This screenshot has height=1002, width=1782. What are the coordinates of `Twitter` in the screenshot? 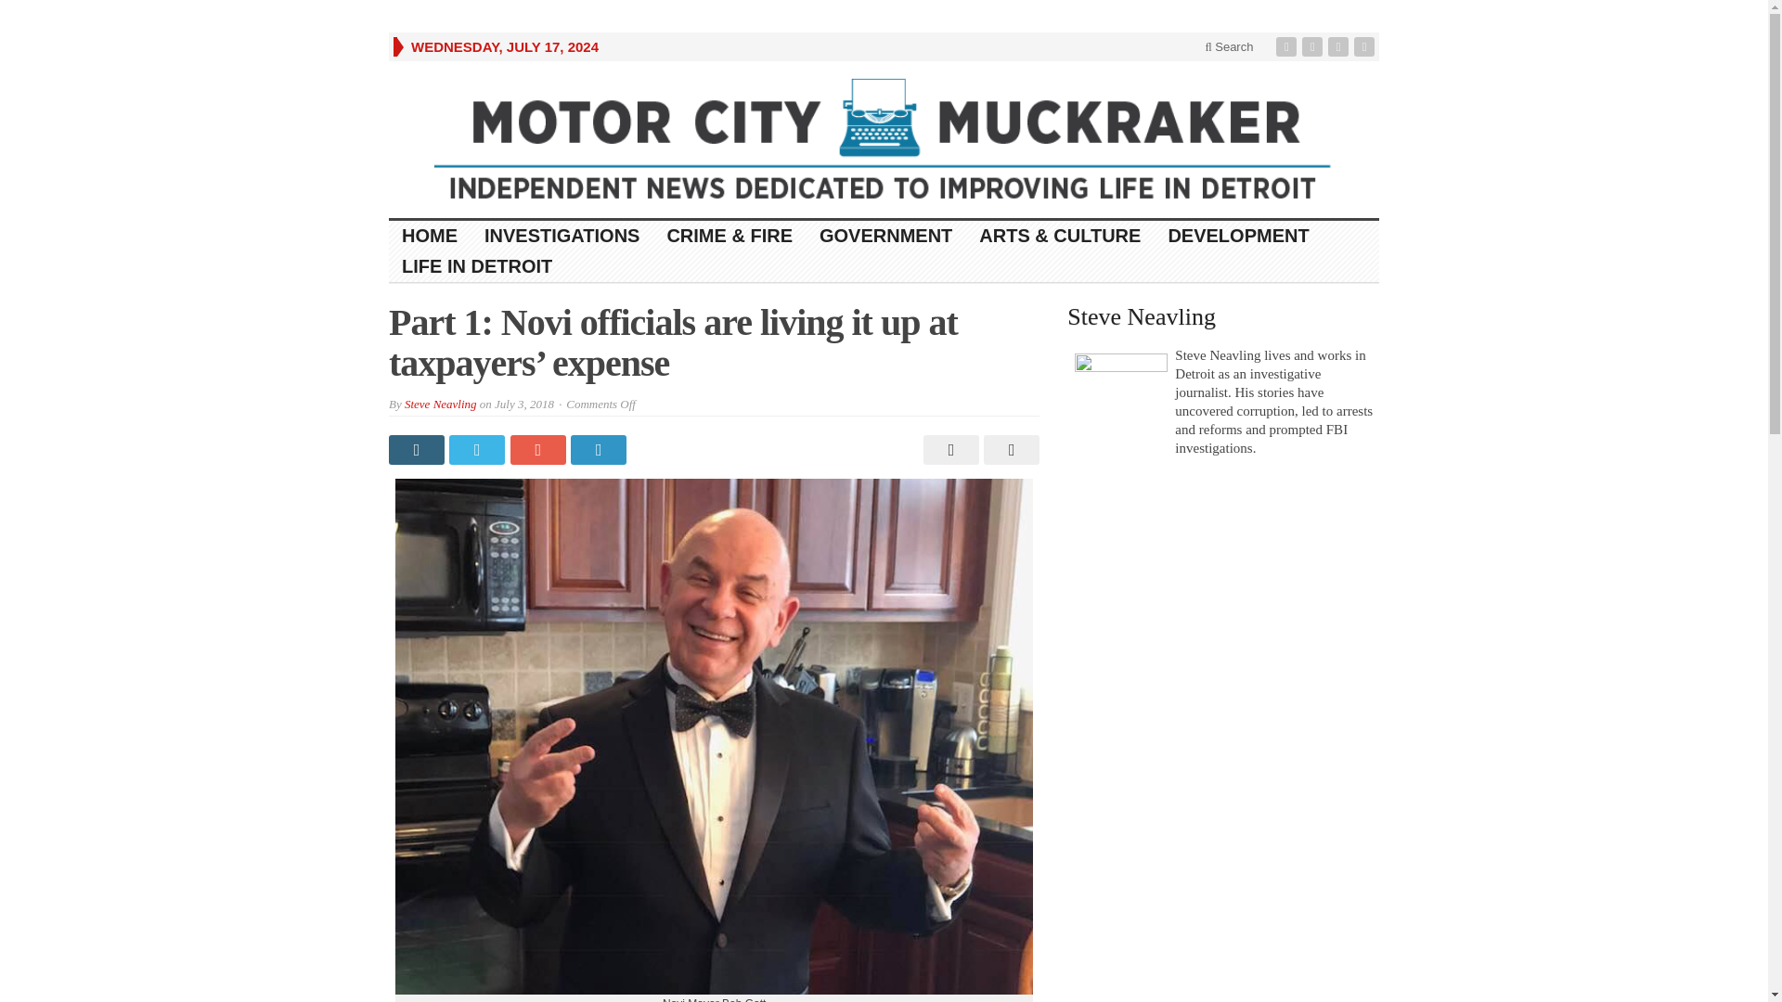 It's located at (1314, 46).